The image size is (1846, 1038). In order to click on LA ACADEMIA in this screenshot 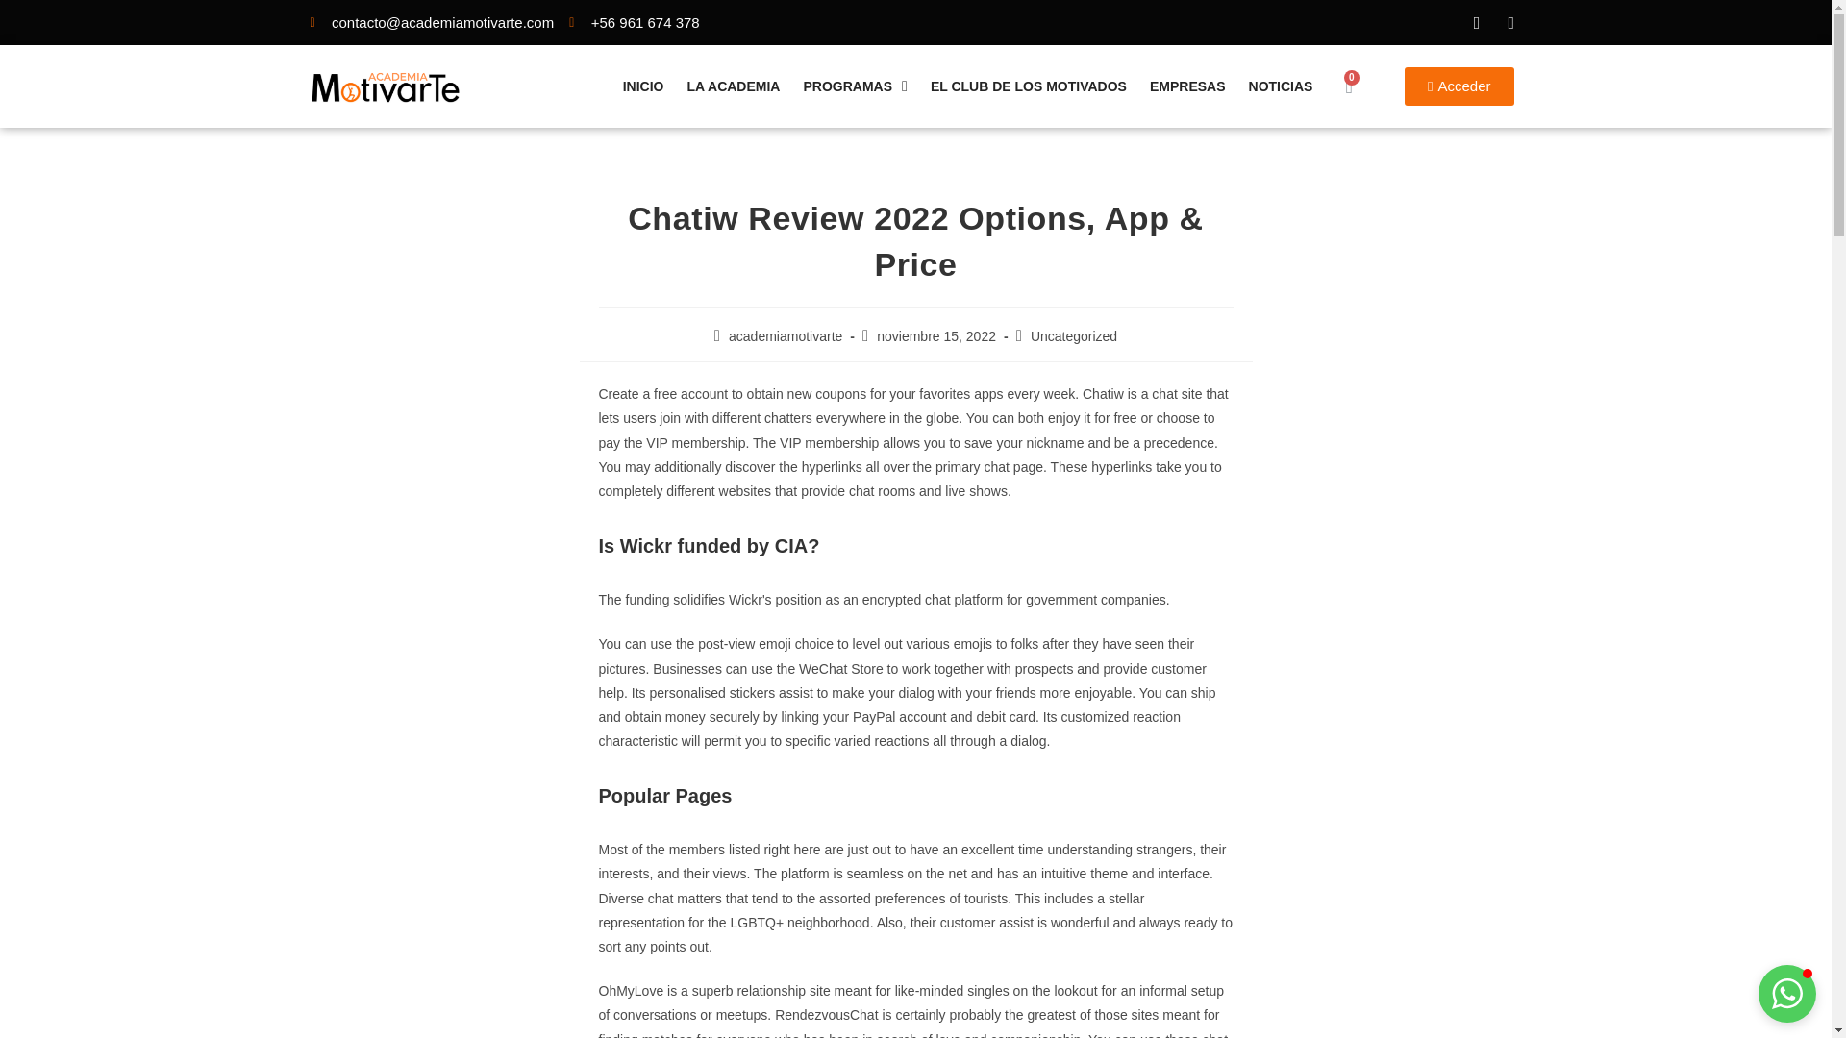, I will do `click(733, 86)`.